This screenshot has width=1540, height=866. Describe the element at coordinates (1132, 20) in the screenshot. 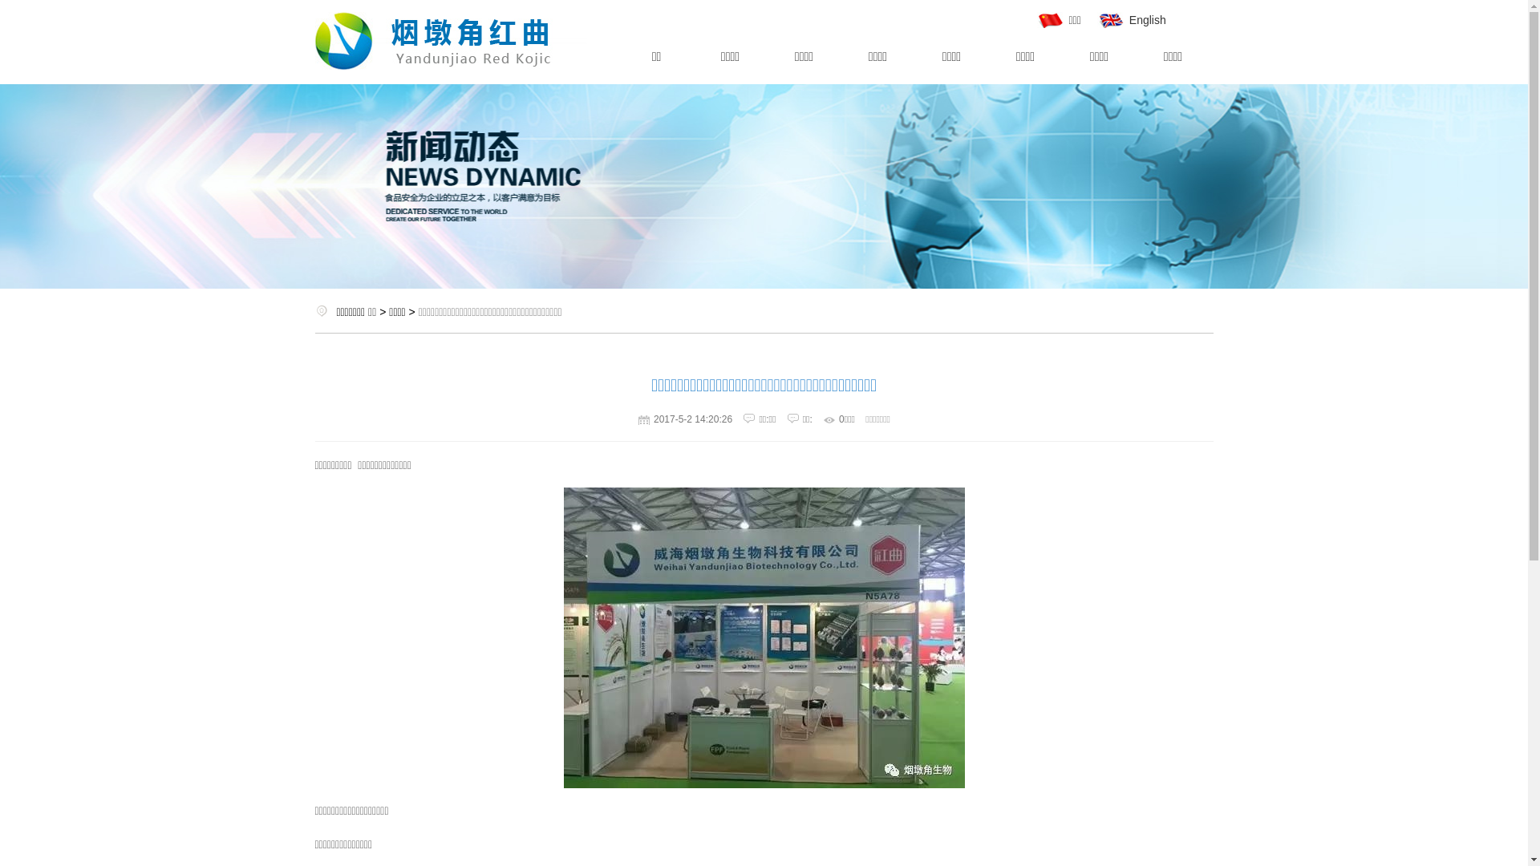

I see `English` at that location.